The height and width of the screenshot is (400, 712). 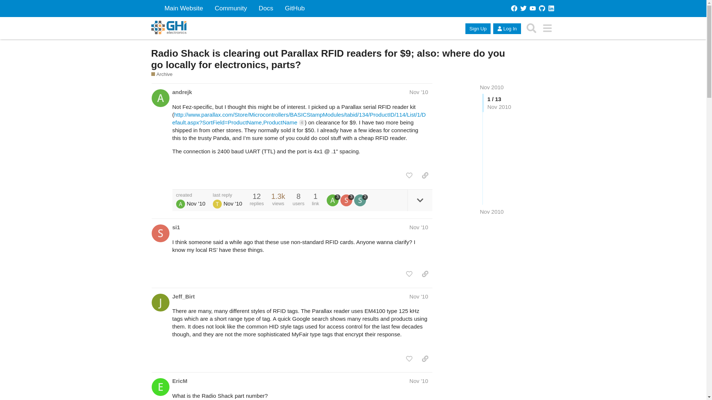 What do you see at coordinates (492, 87) in the screenshot?
I see `Nov 2010` at bounding box center [492, 87].